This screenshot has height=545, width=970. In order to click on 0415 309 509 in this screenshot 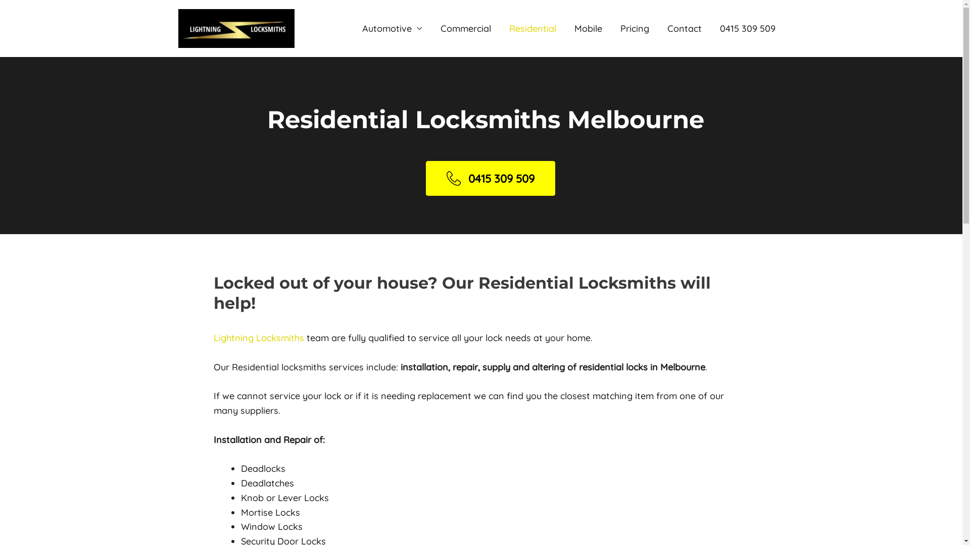, I will do `click(747, 28)`.